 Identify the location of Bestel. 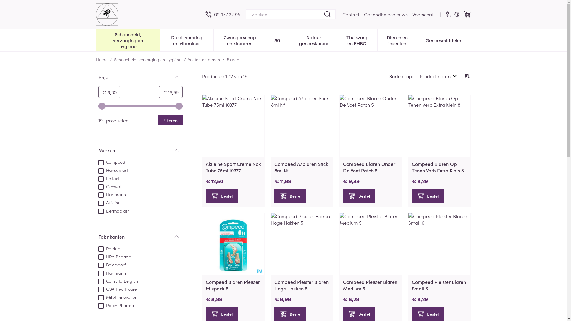
(222, 196).